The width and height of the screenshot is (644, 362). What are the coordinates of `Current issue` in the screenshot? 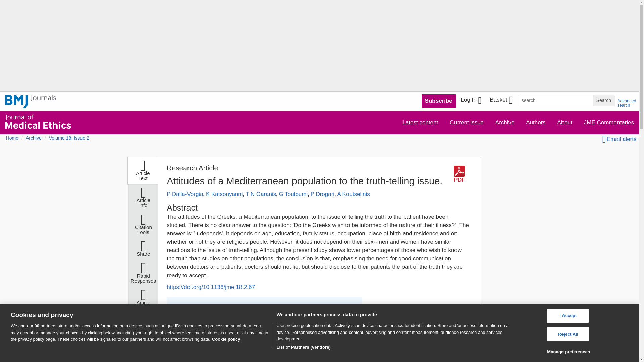 It's located at (467, 122).